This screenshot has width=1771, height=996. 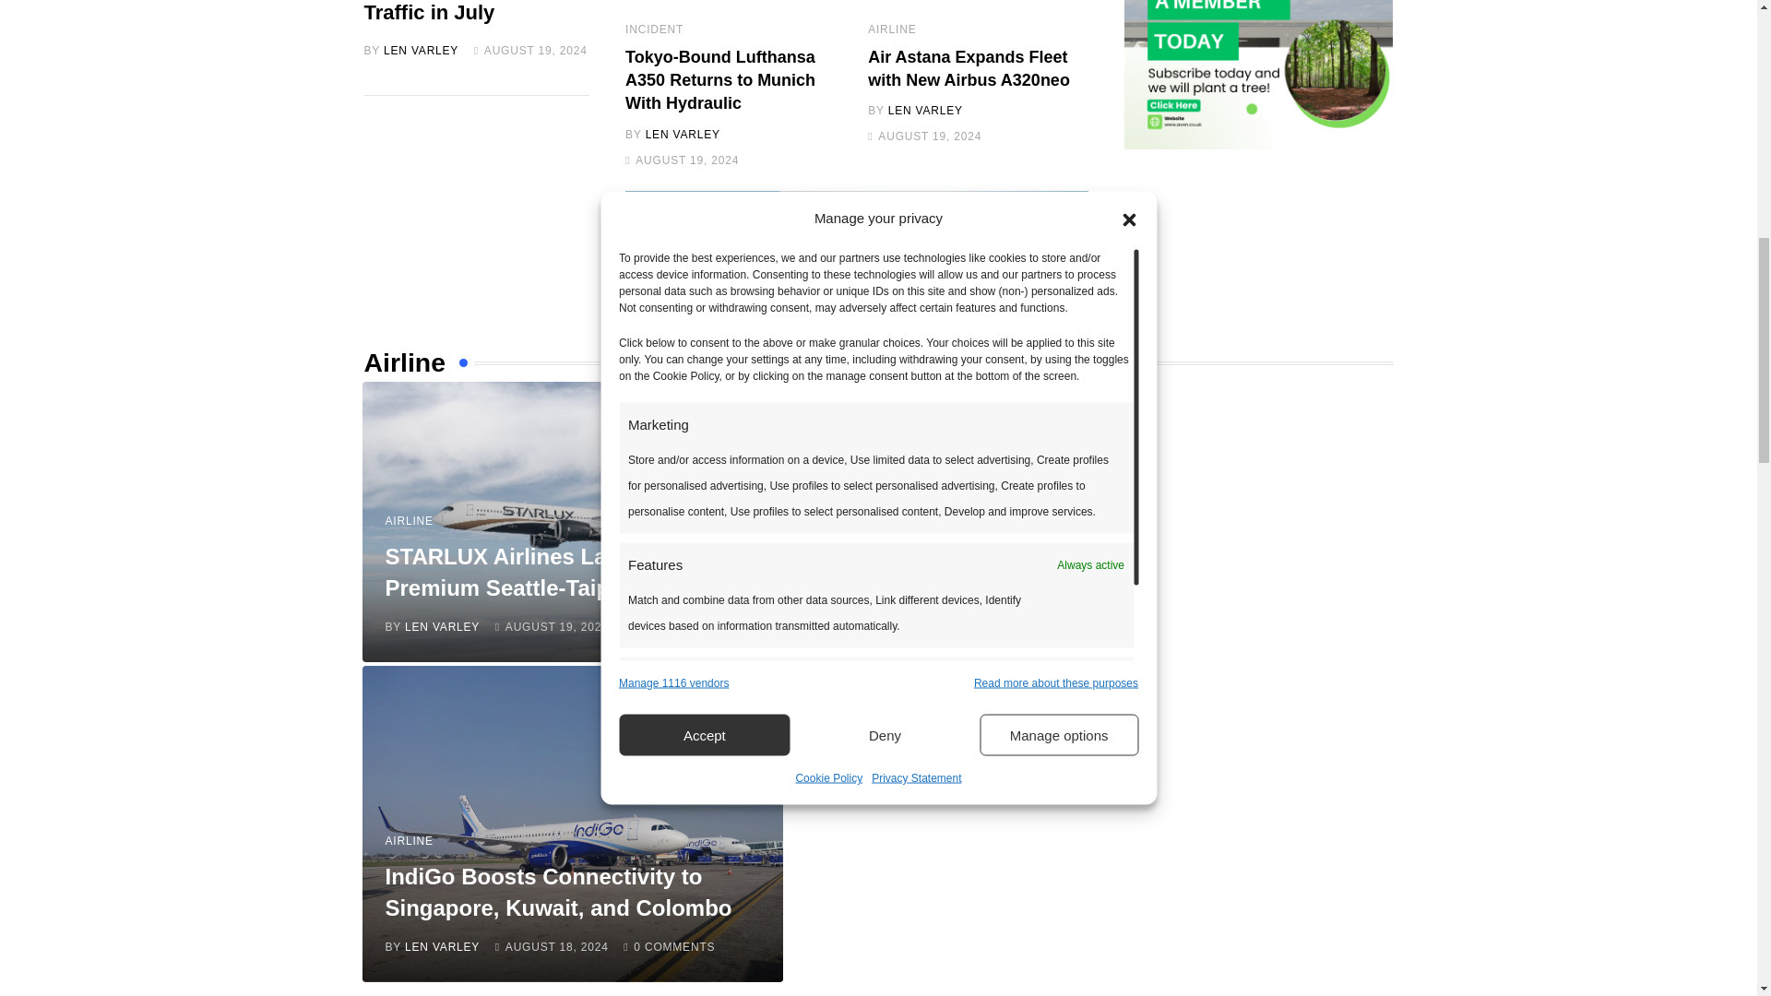 What do you see at coordinates (421, 50) in the screenshot?
I see `Posts by Len Varley` at bounding box center [421, 50].